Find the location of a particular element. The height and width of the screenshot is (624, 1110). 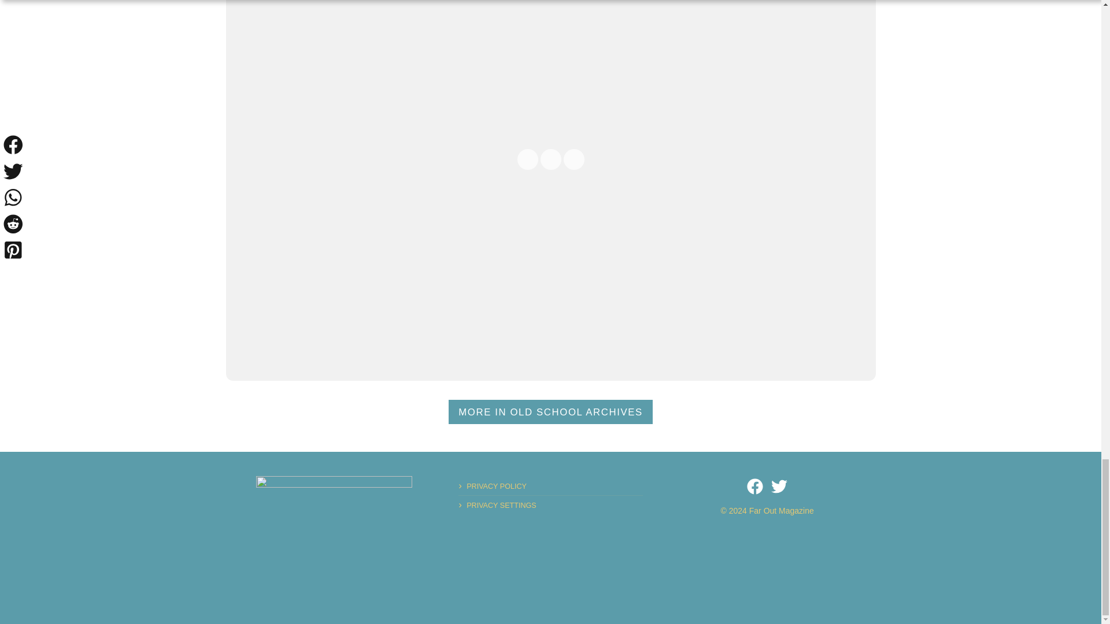

Hip Hop Hero on Twitter is located at coordinates (779, 486).